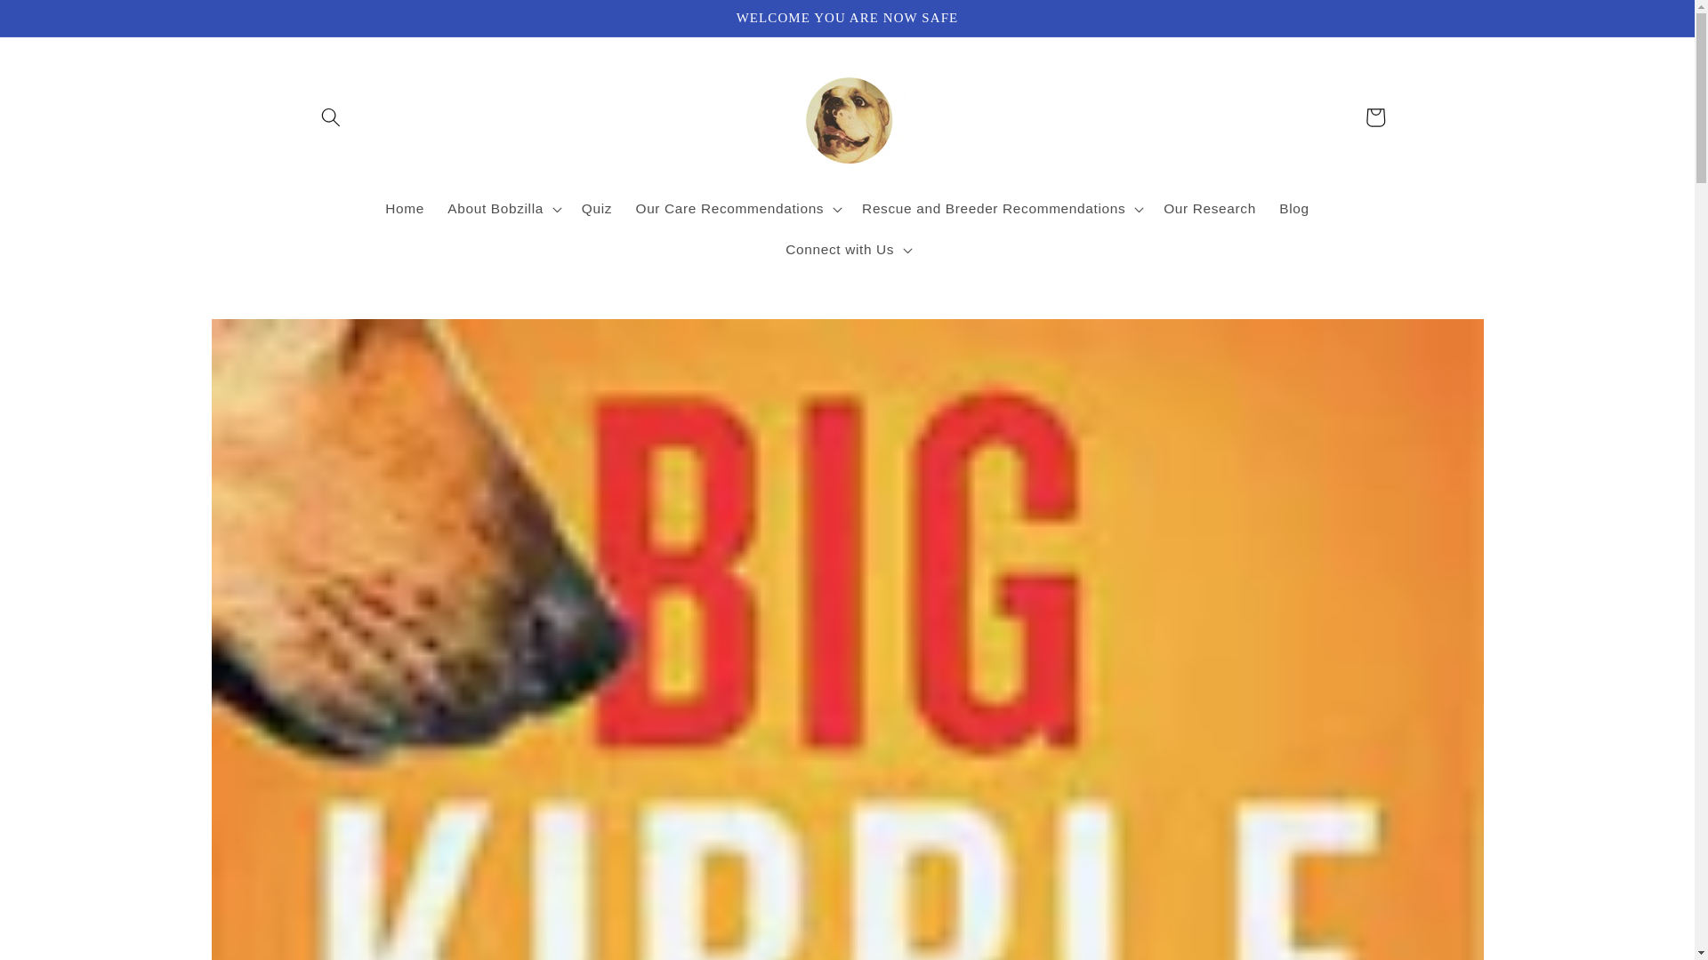 Image resolution: width=1708 pixels, height=960 pixels. Describe the element at coordinates (58, 21) in the screenshot. I see `Skip to content` at that location.